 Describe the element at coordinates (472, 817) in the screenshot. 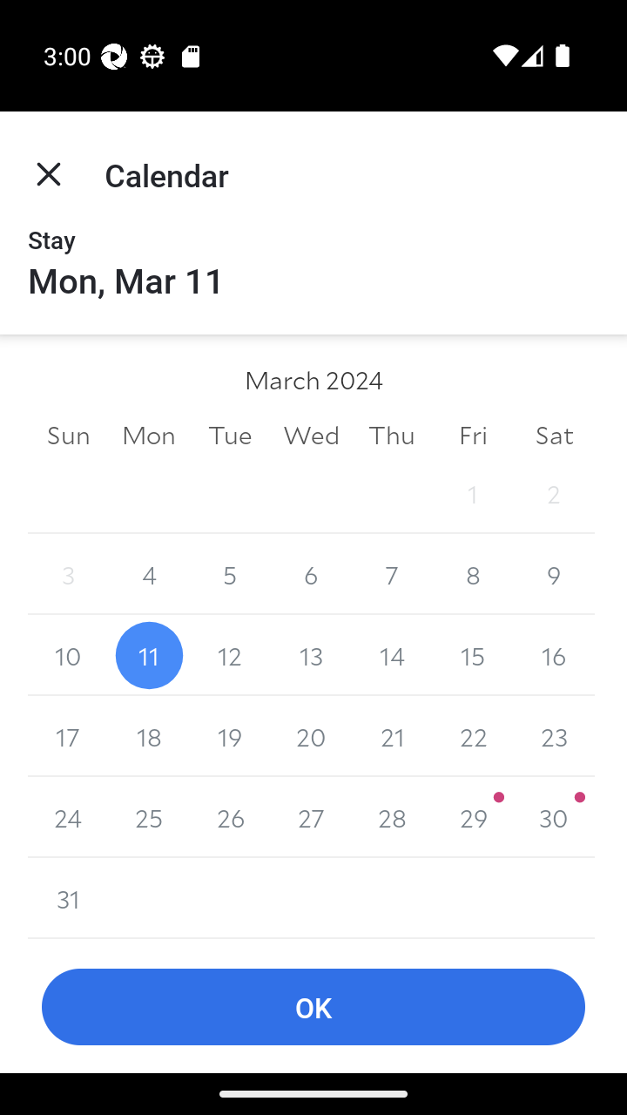

I see `29 29 March 2024` at that location.